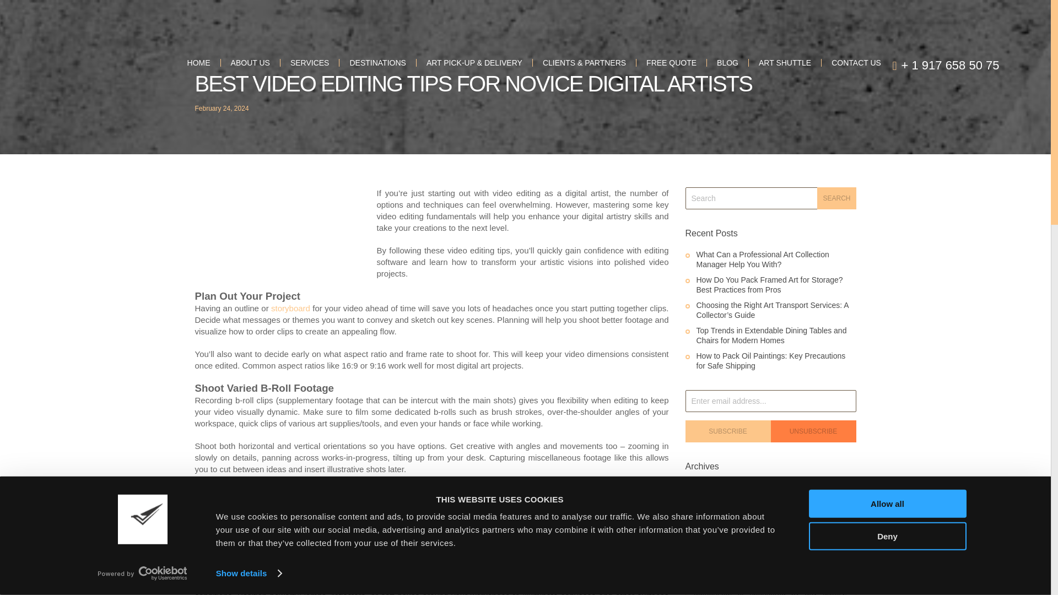 Image resolution: width=1058 pixels, height=595 pixels. What do you see at coordinates (888, 535) in the screenshot?
I see `Deny` at bounding box center [888, 535].